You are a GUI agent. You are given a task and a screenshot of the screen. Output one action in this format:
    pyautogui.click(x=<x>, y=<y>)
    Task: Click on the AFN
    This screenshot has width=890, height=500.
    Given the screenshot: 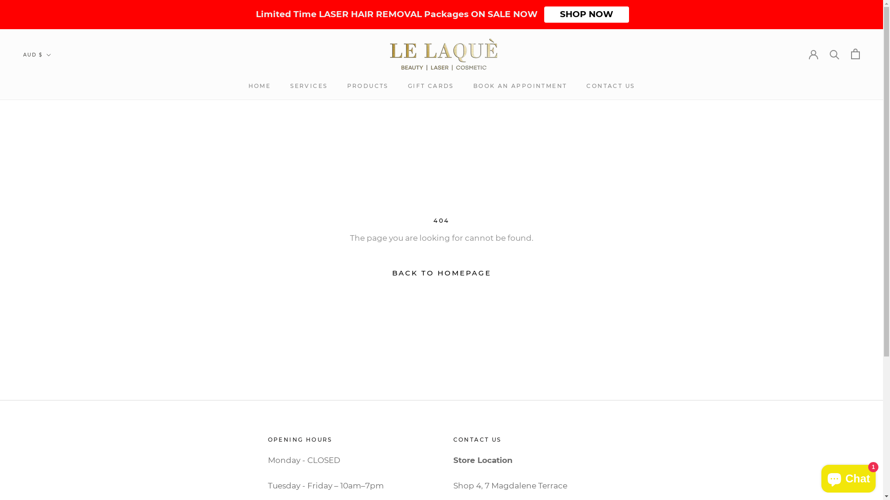 What is the action you would take?
    pyautogui.click(x=53, y=87)
    